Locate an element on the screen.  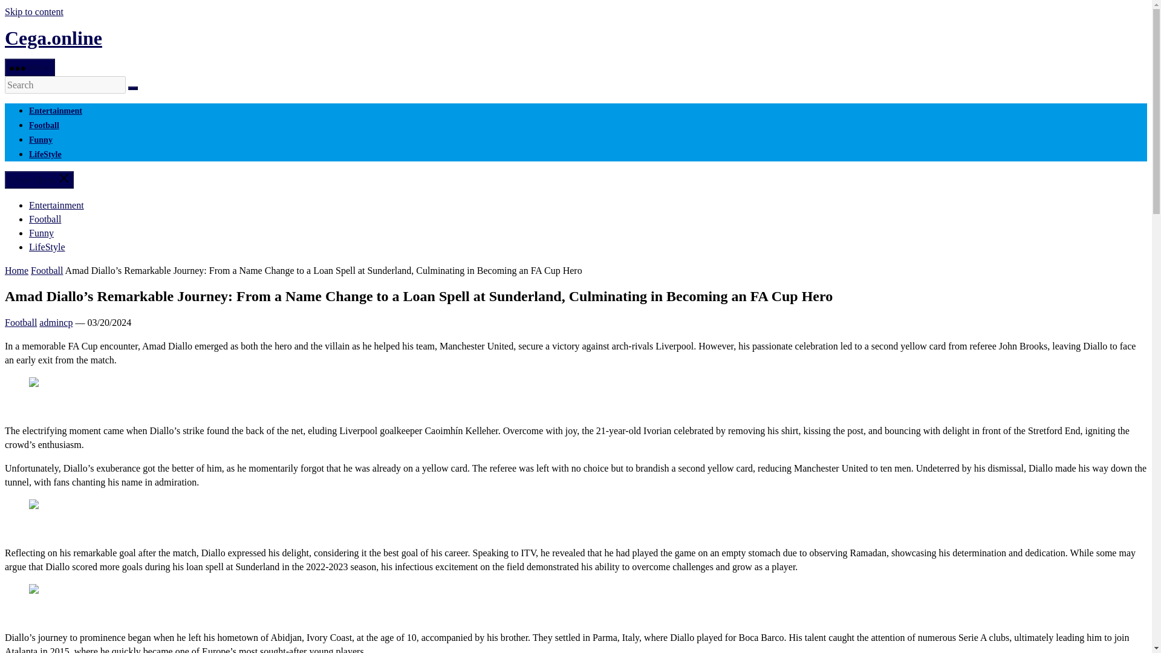
Home is located at coordinates (16, 270).